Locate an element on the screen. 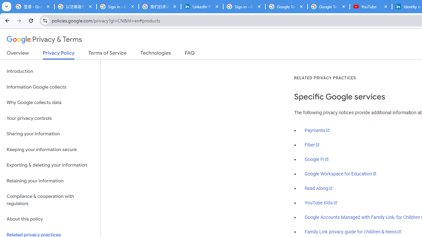 This screenshot has width=422, height=237. Information Google collects is located at coordinates (50, 87).